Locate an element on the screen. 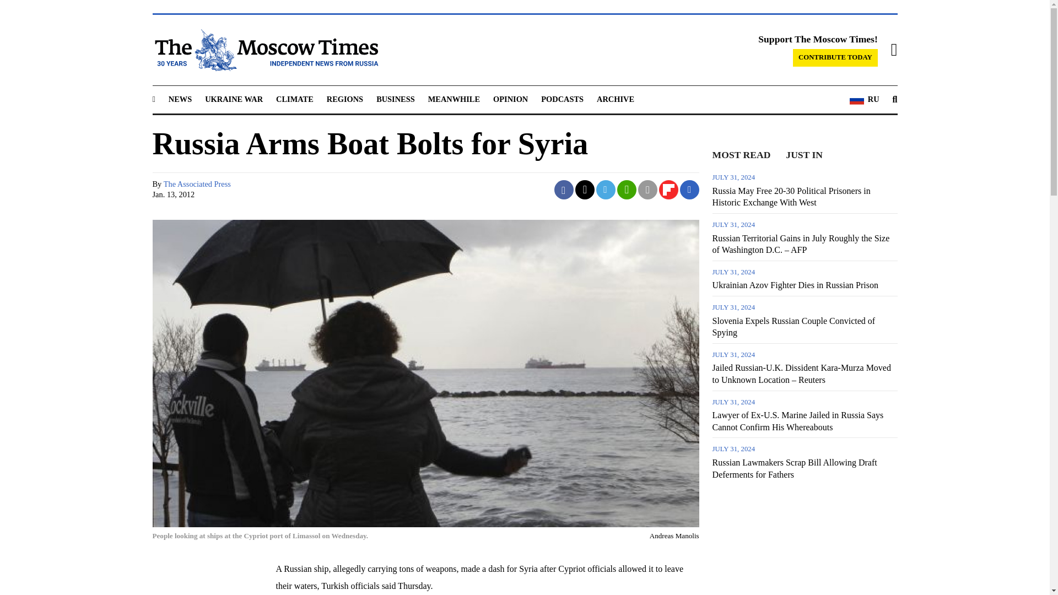  MEANWHILE is located at coordinates (454, 99).